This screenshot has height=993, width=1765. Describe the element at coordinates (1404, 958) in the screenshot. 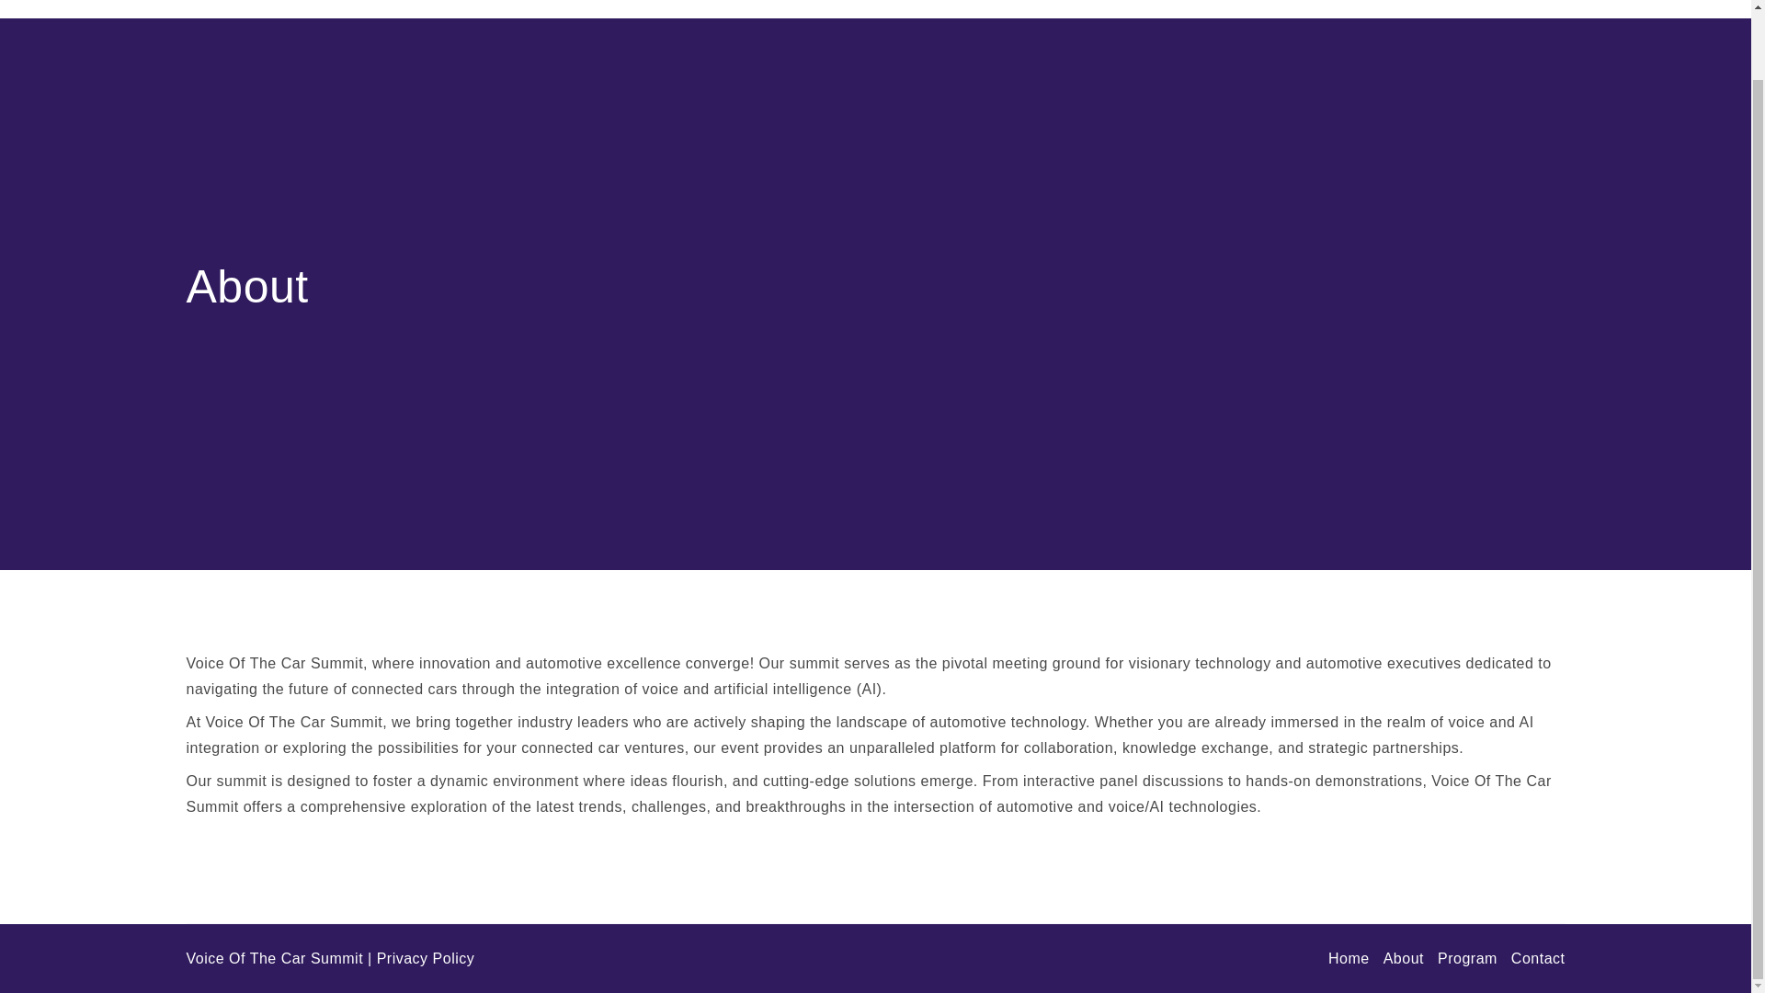

I see `About` at that location.